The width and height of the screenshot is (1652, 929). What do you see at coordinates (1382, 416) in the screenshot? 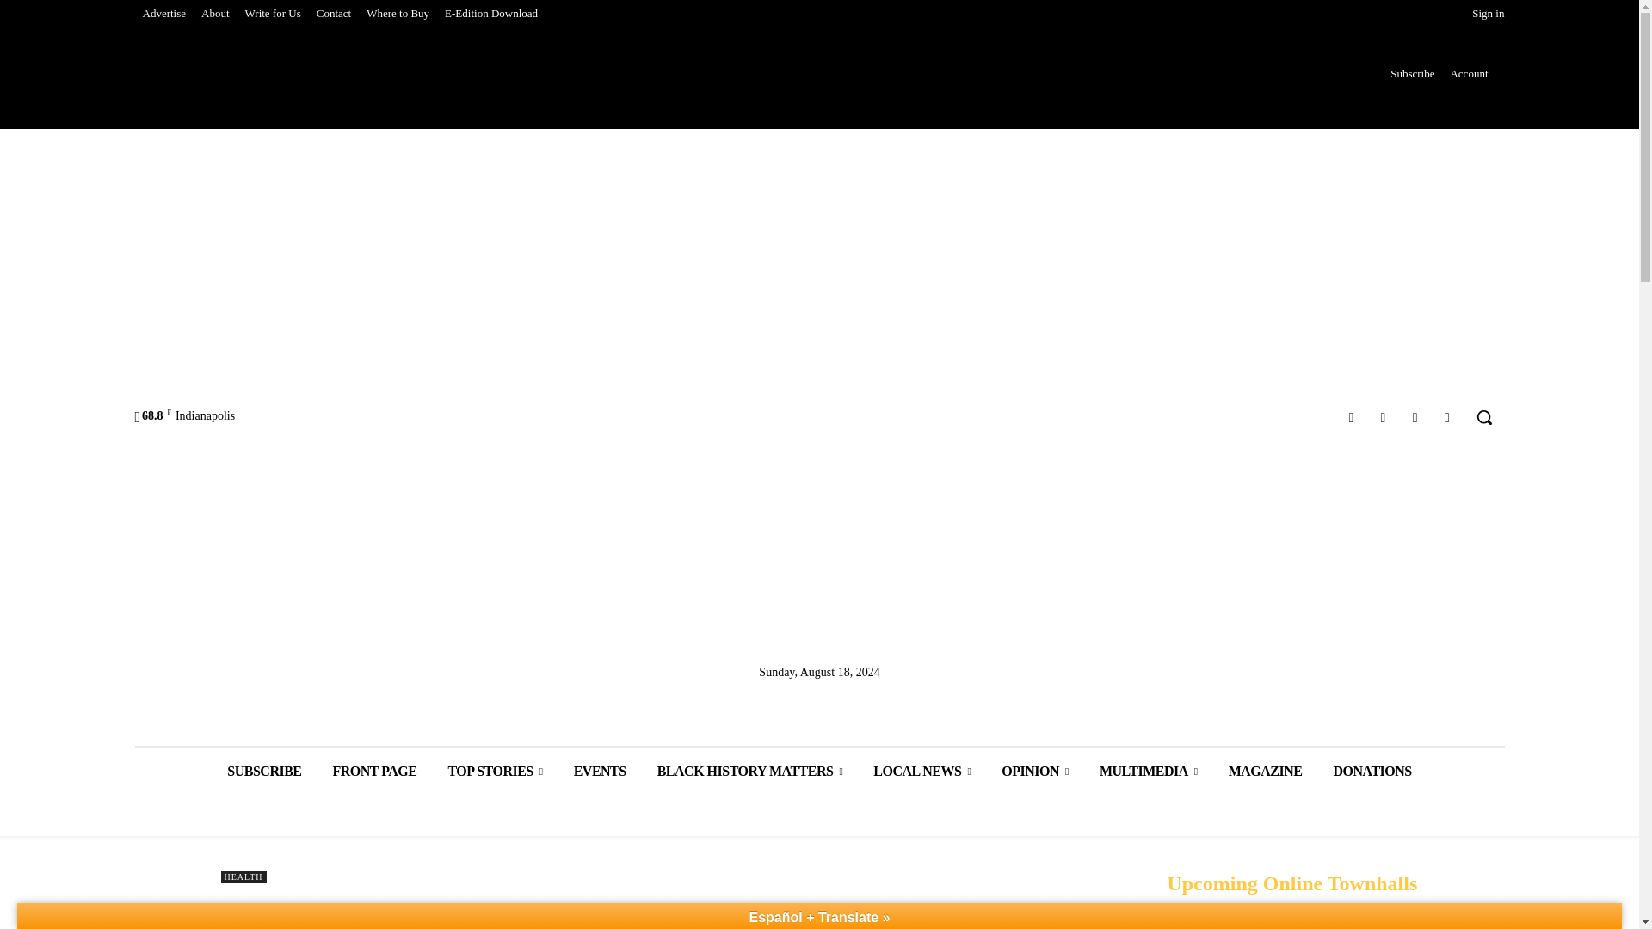
I see `Instagram` at bounding box center [1382, 416].